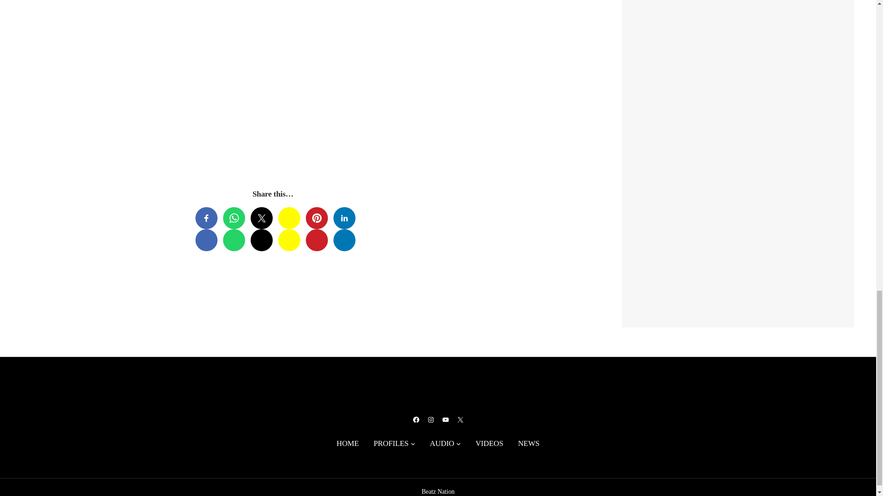  Describe the element at coordinates (348, 443) in the screenshot. I see `HOME` at that location.